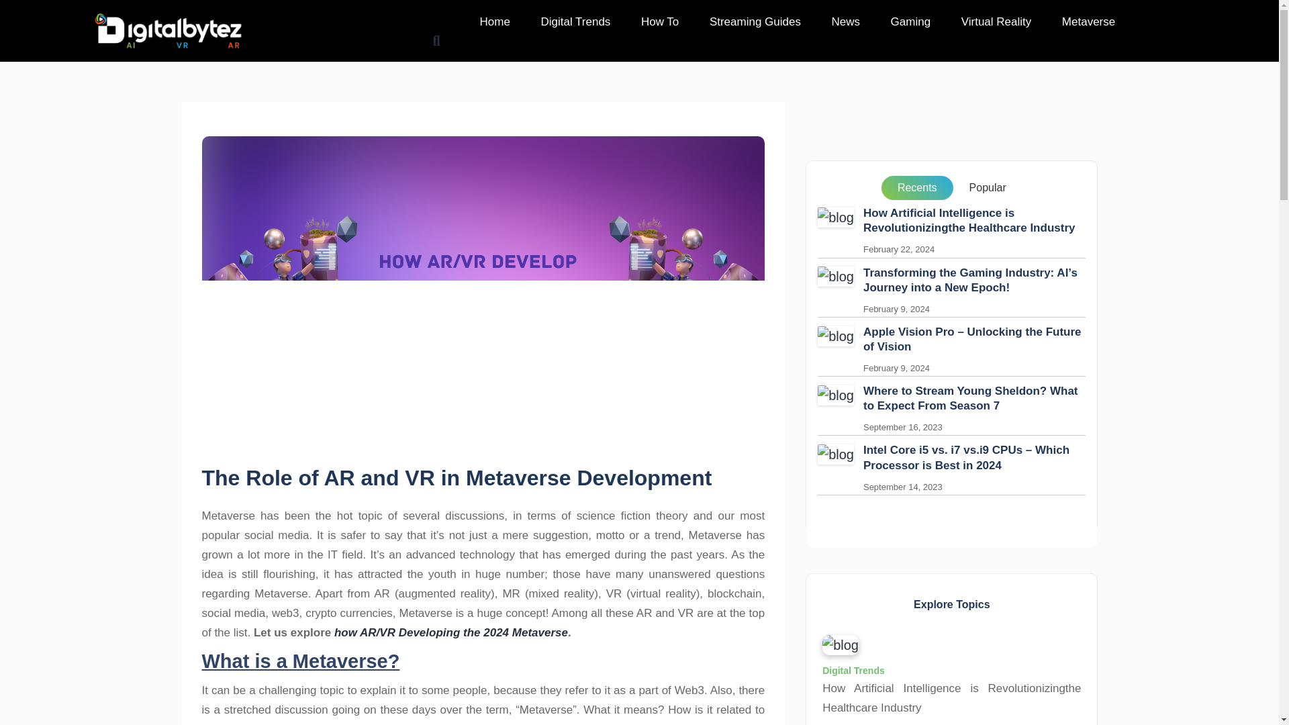 The image size is (1289, 725). Describe the element at coordinates (660, 21) in the screenshot. I see `How To` at that location.